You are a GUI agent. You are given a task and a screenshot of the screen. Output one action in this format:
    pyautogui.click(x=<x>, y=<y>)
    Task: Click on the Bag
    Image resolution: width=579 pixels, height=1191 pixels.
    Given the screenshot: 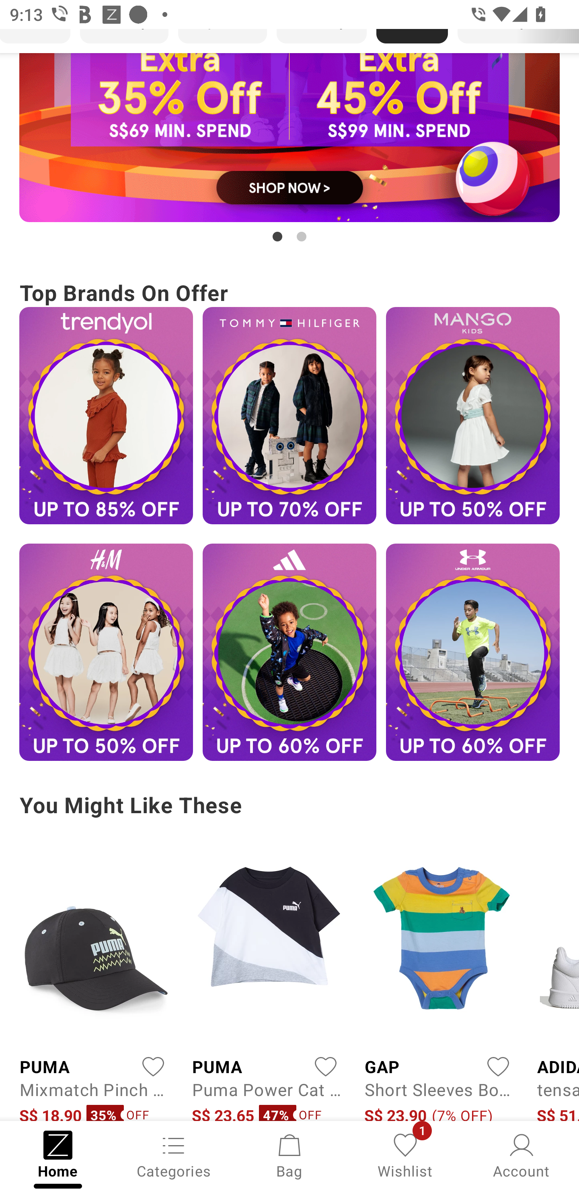 What is the action you would take?
    pyautogui.click(x=289, y=1155)
    